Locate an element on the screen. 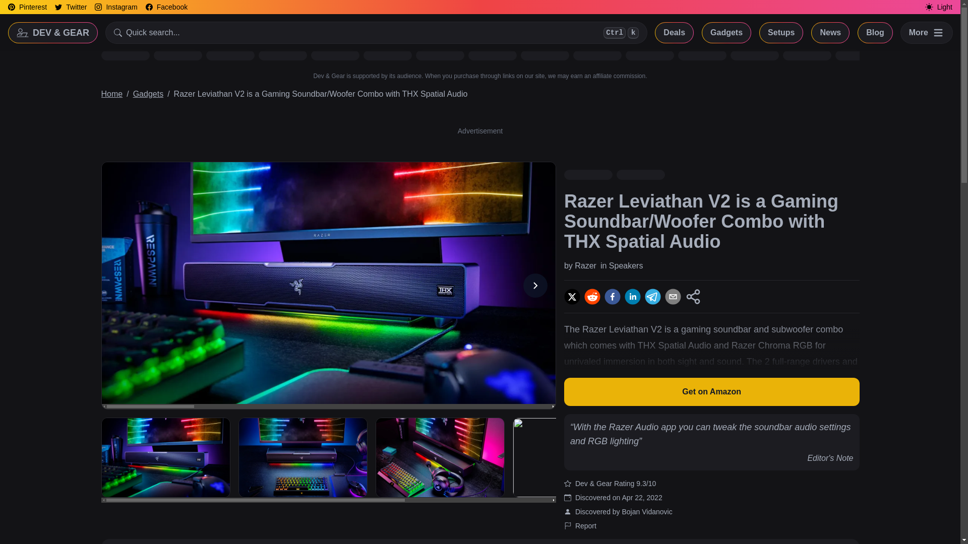  Gadgets is located at coordinates (71, 7).